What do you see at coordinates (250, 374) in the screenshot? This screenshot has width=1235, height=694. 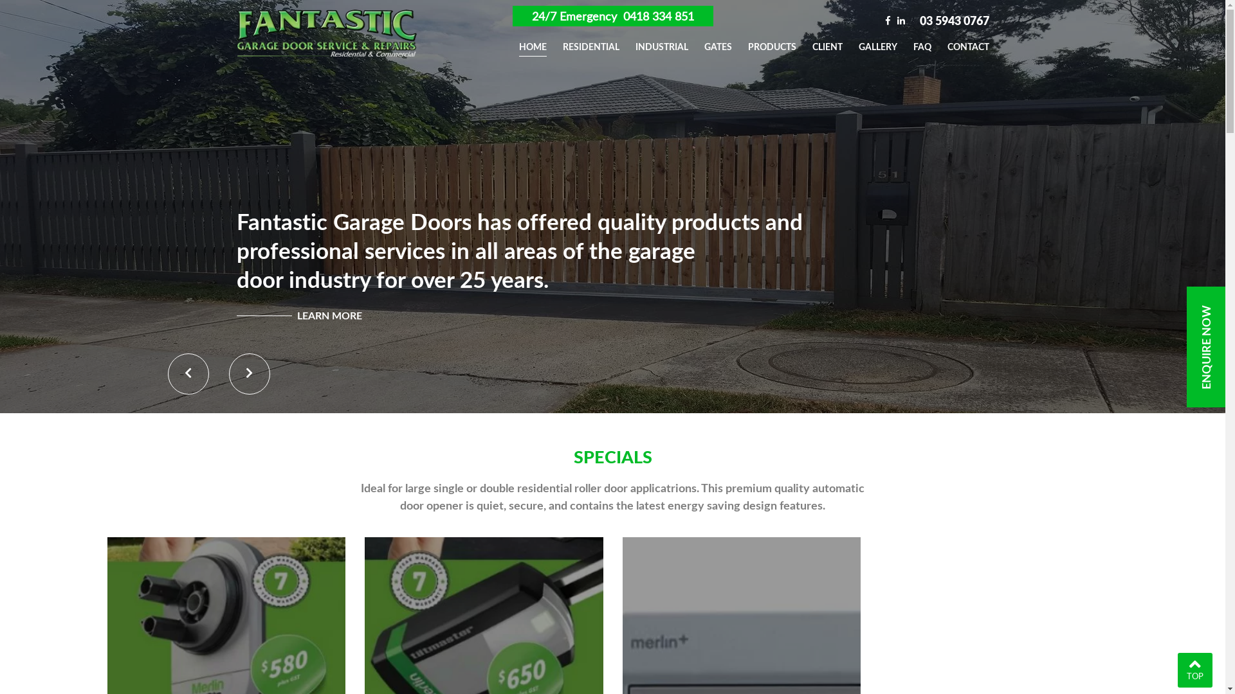 I see `Next` at bounding box center [250, 374].